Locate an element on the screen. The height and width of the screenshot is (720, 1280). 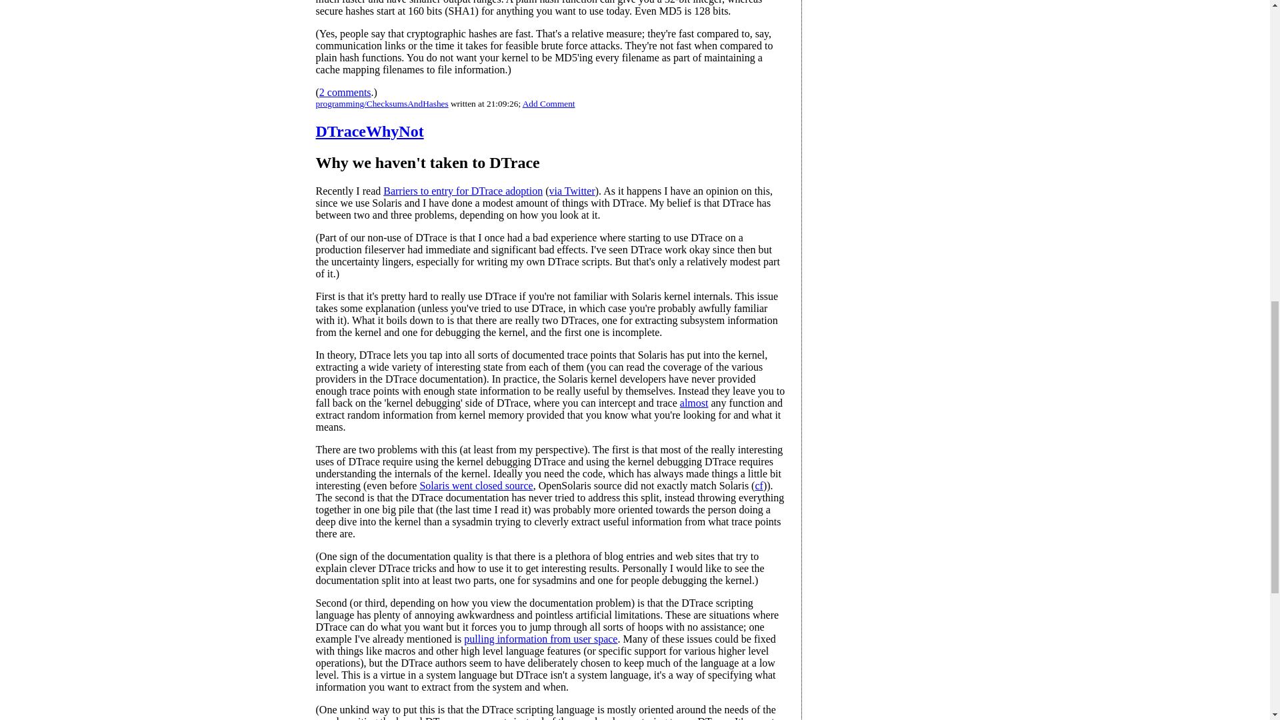
Solaris went closed source is located at coordinates (476, 485).